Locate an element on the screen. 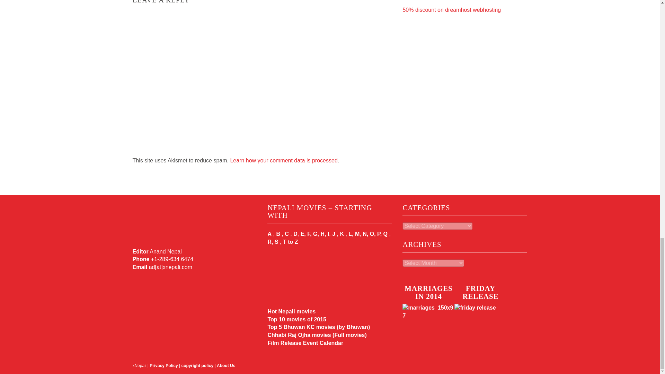 This screenshot has width=665, height=374. friday release is located at coordinates (480, 321).